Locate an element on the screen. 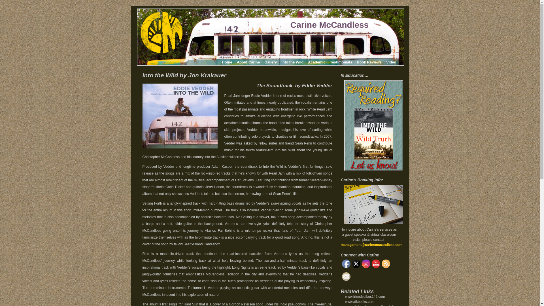  Carine McCandless is located at coordinates (329, 25).